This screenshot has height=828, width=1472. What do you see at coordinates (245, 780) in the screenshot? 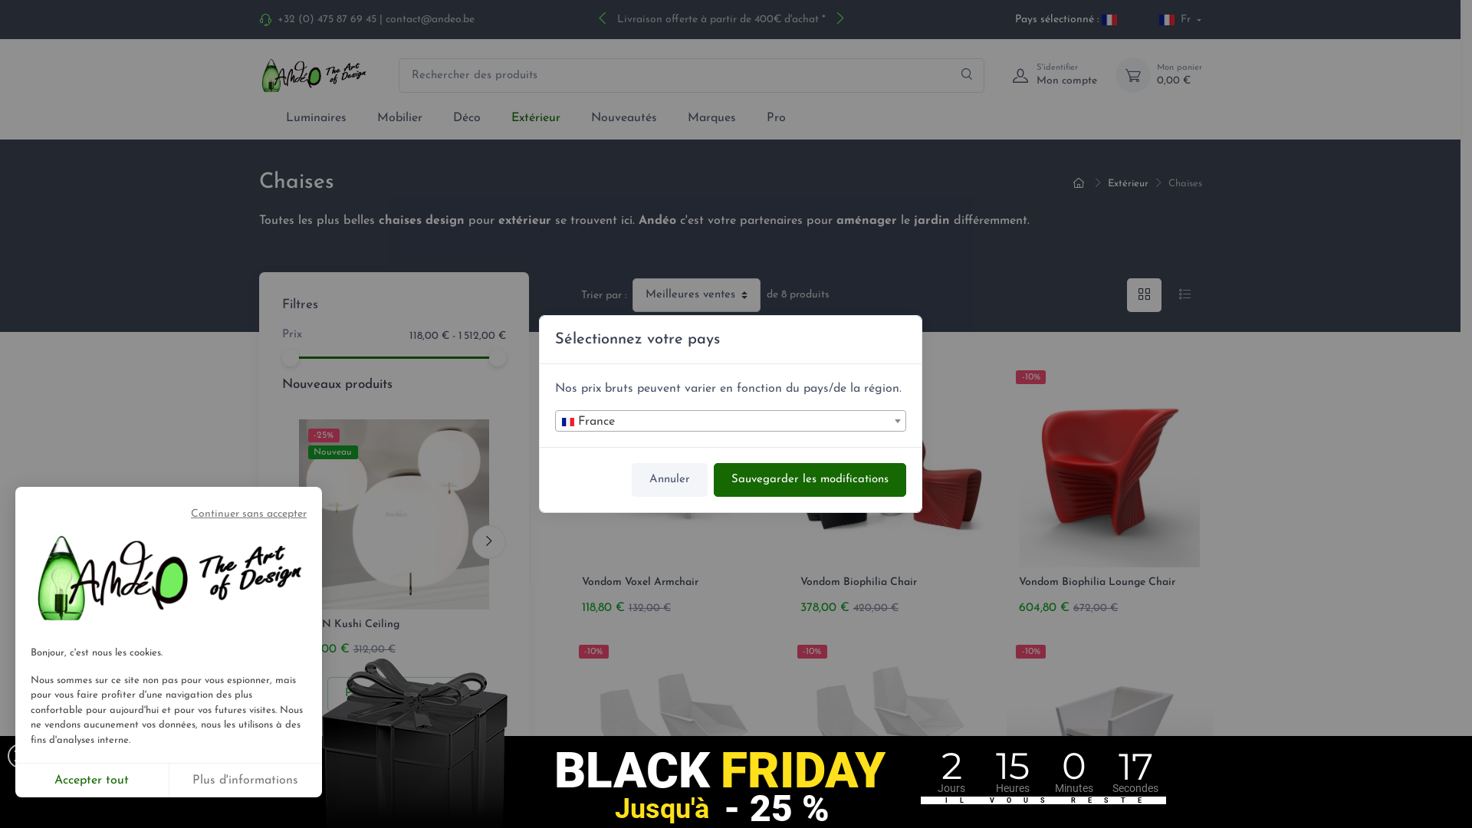
I see `Plus d'informations` at bounding box center [245, 780].